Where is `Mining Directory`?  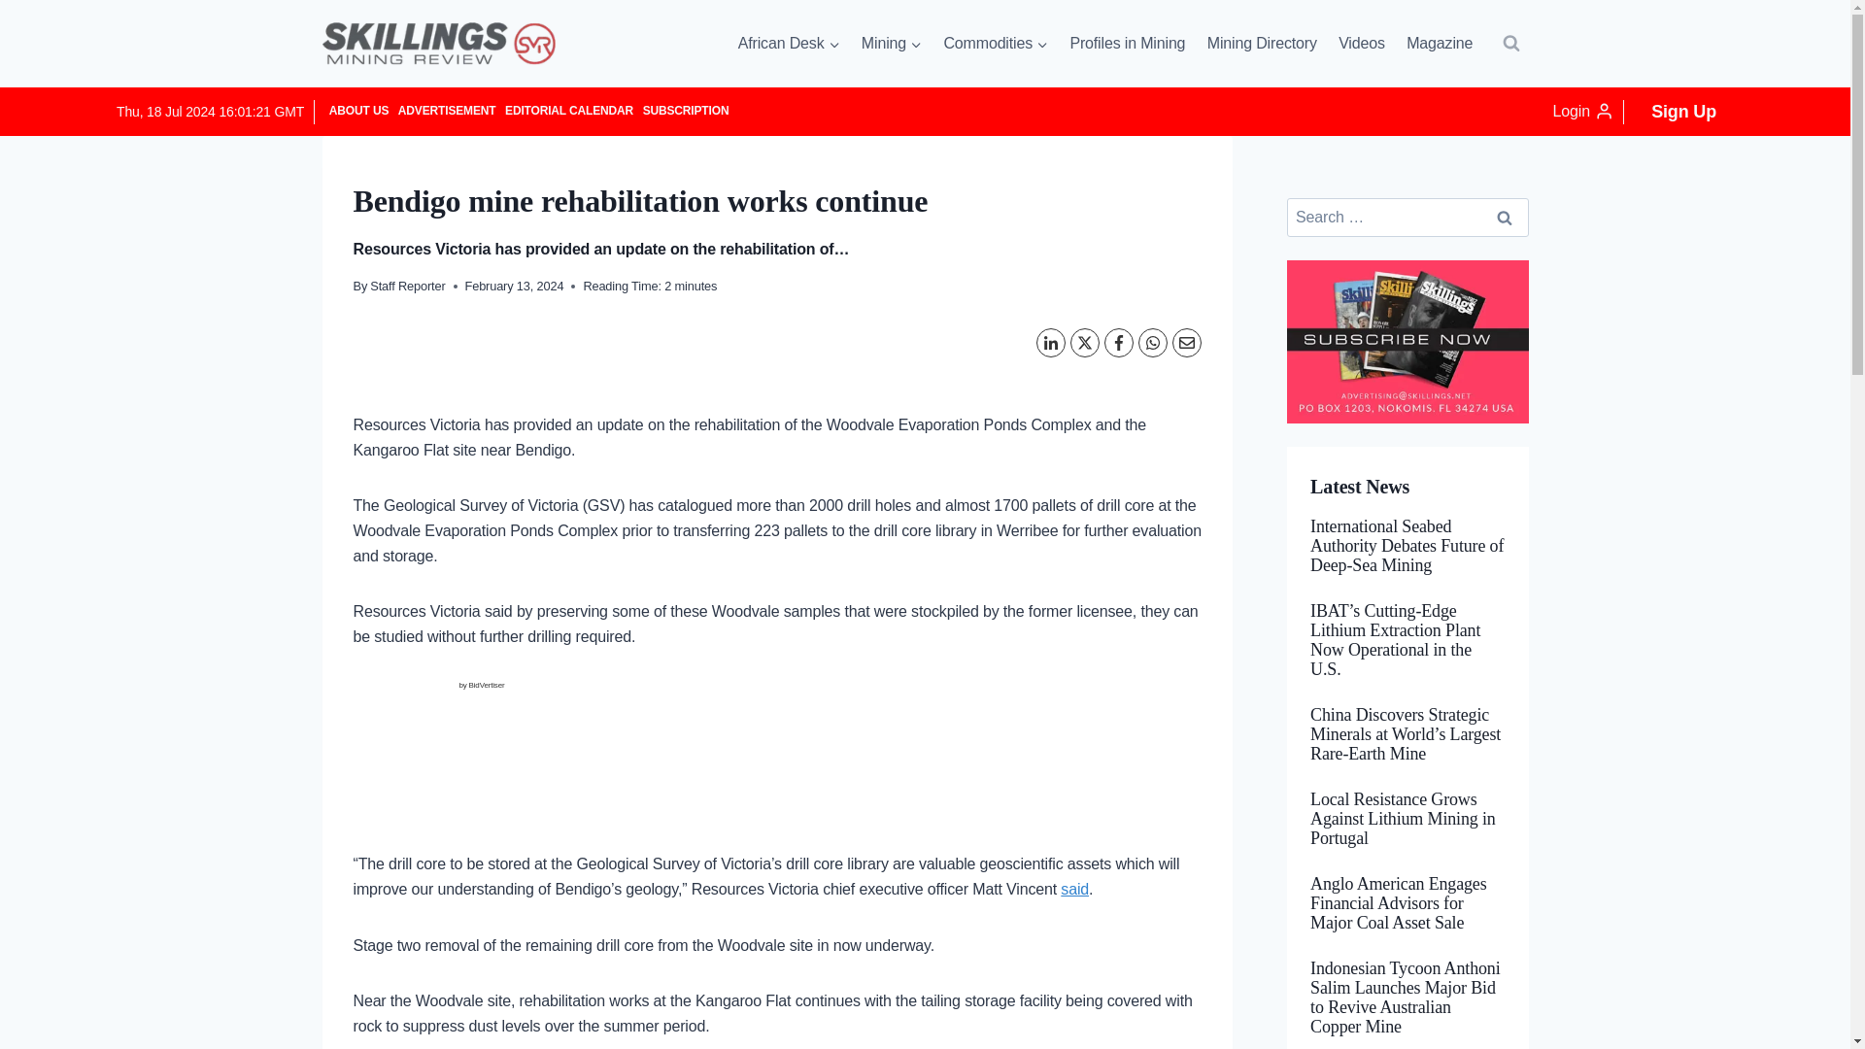
Mining Directory is located at coordinates (1263, 44).